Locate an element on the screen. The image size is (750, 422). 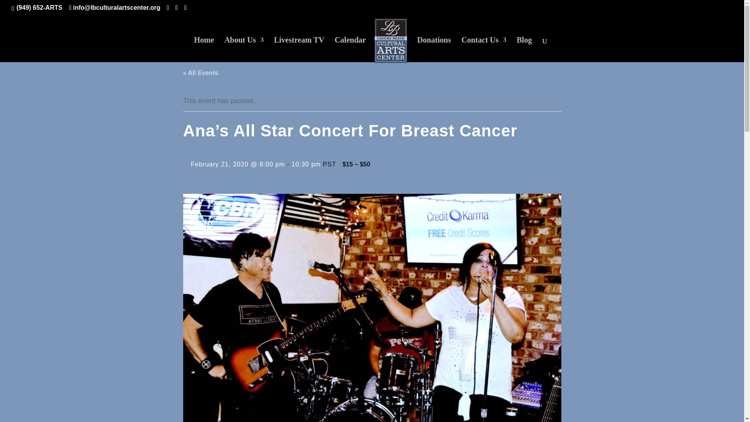
Livestream TV is located at coordinates (298, 49).